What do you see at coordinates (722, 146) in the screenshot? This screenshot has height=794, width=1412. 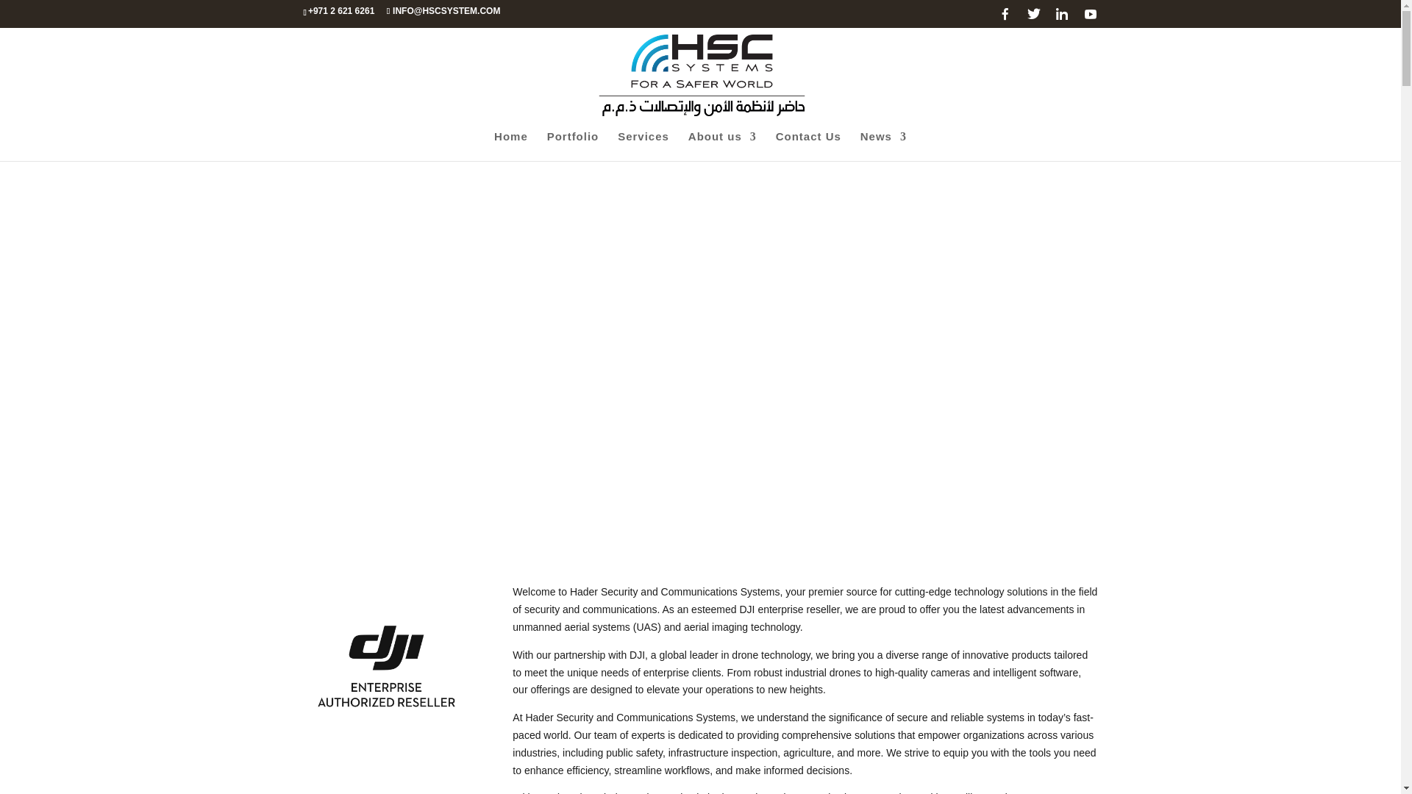 I see `About us` at bounding box center [722, 146].